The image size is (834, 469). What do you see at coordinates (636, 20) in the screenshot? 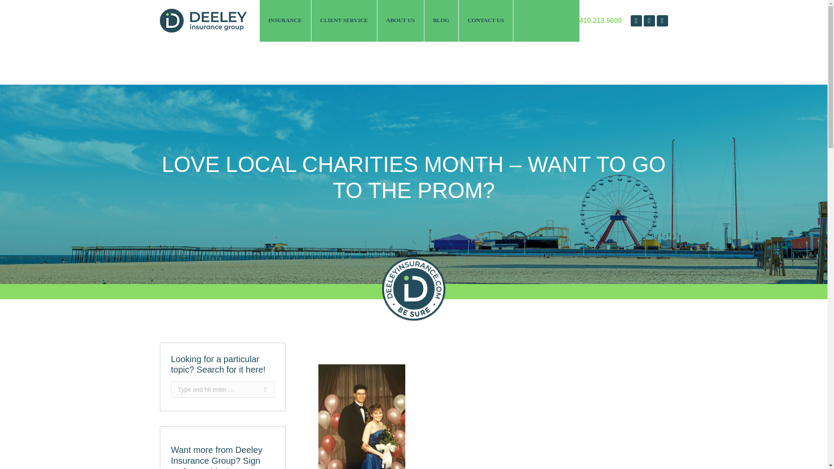
I see `Facebook page opens in new window` at bounding box center [636, 20].